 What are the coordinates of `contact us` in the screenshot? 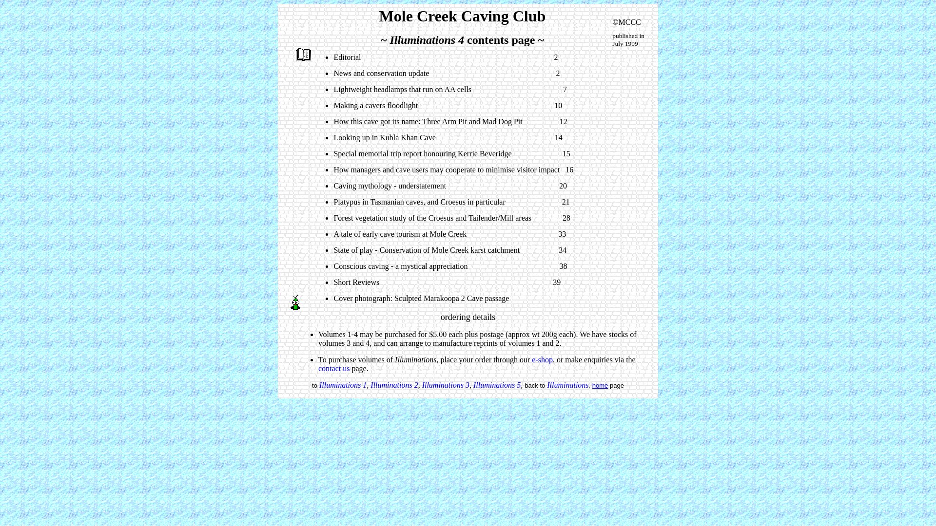 It's located at (334, 368).